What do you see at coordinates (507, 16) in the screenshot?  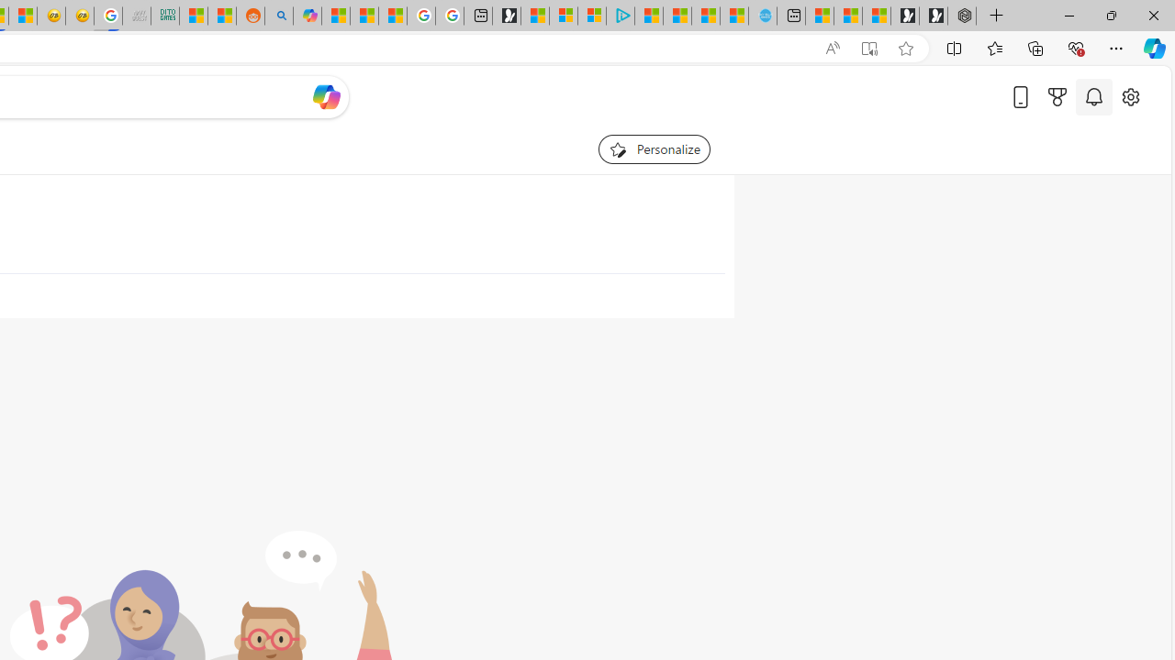 I see `Microsoft Start Gaming` at bounding box center [507, 16].